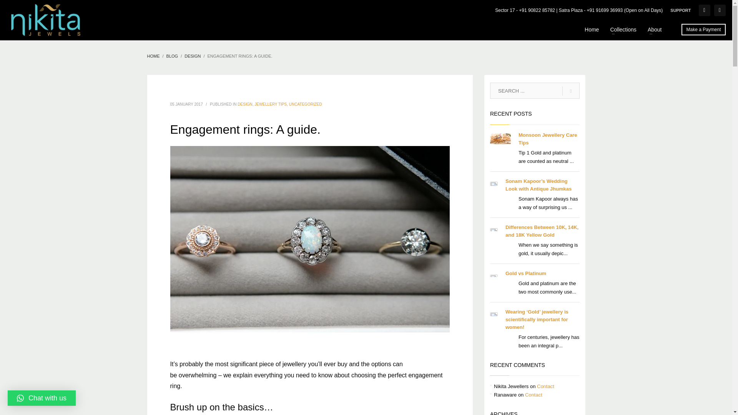  Describe the element at coordinates (680, 10) in the screenshot. I see `SUPPORT` at that location.